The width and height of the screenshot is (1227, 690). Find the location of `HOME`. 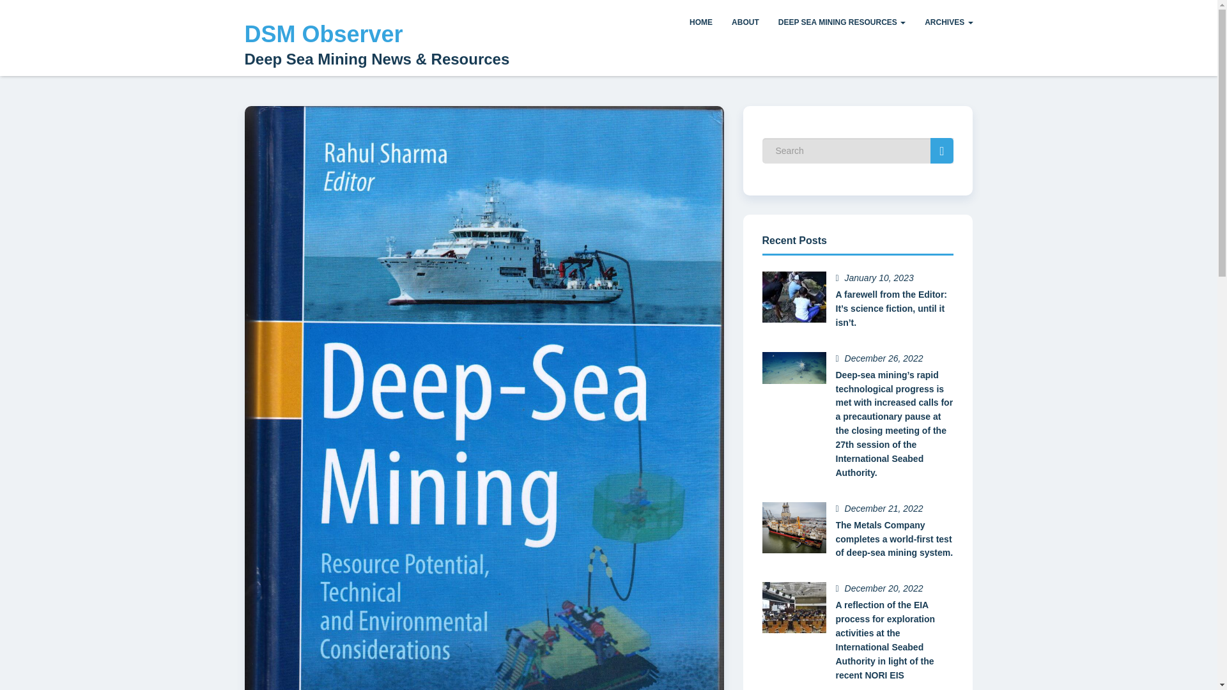

HOME is located at coordinates (700, 23).